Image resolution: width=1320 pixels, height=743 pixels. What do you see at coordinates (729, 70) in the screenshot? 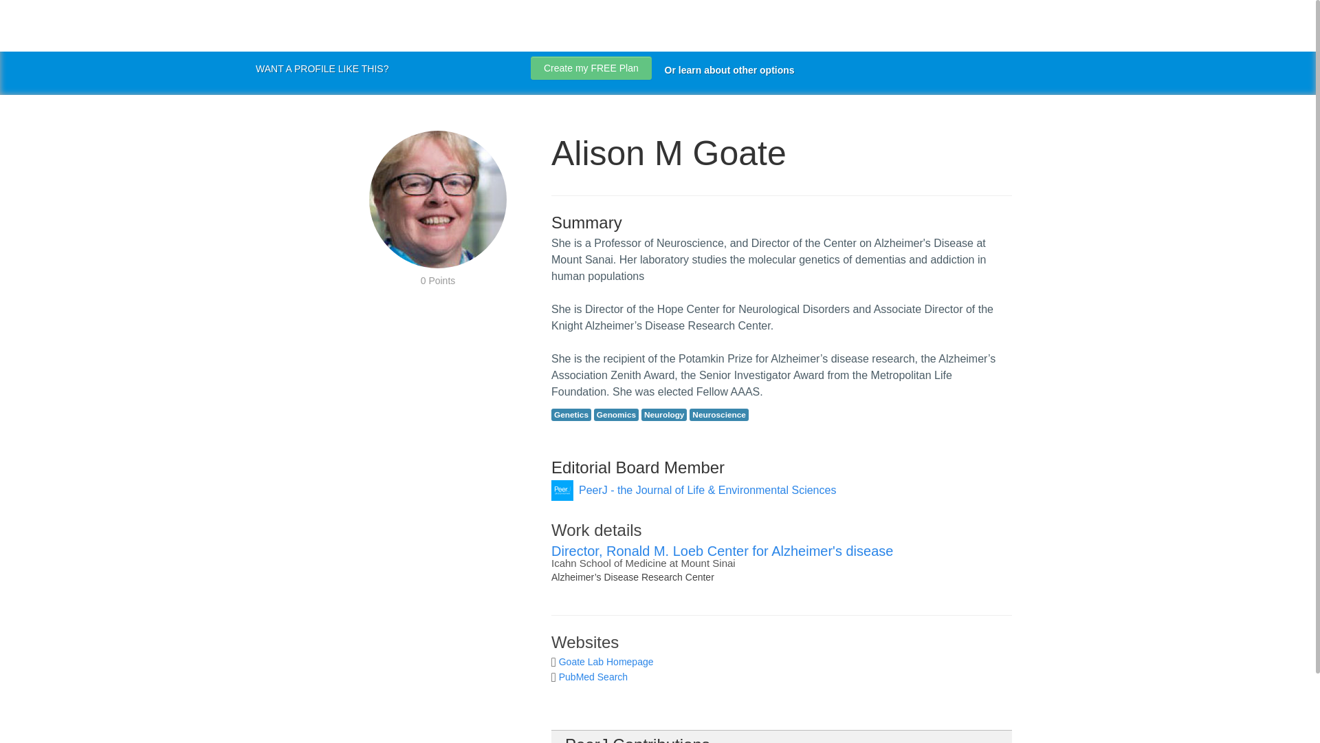
I see `Or learn about other options` at bounding box center [729, 70].